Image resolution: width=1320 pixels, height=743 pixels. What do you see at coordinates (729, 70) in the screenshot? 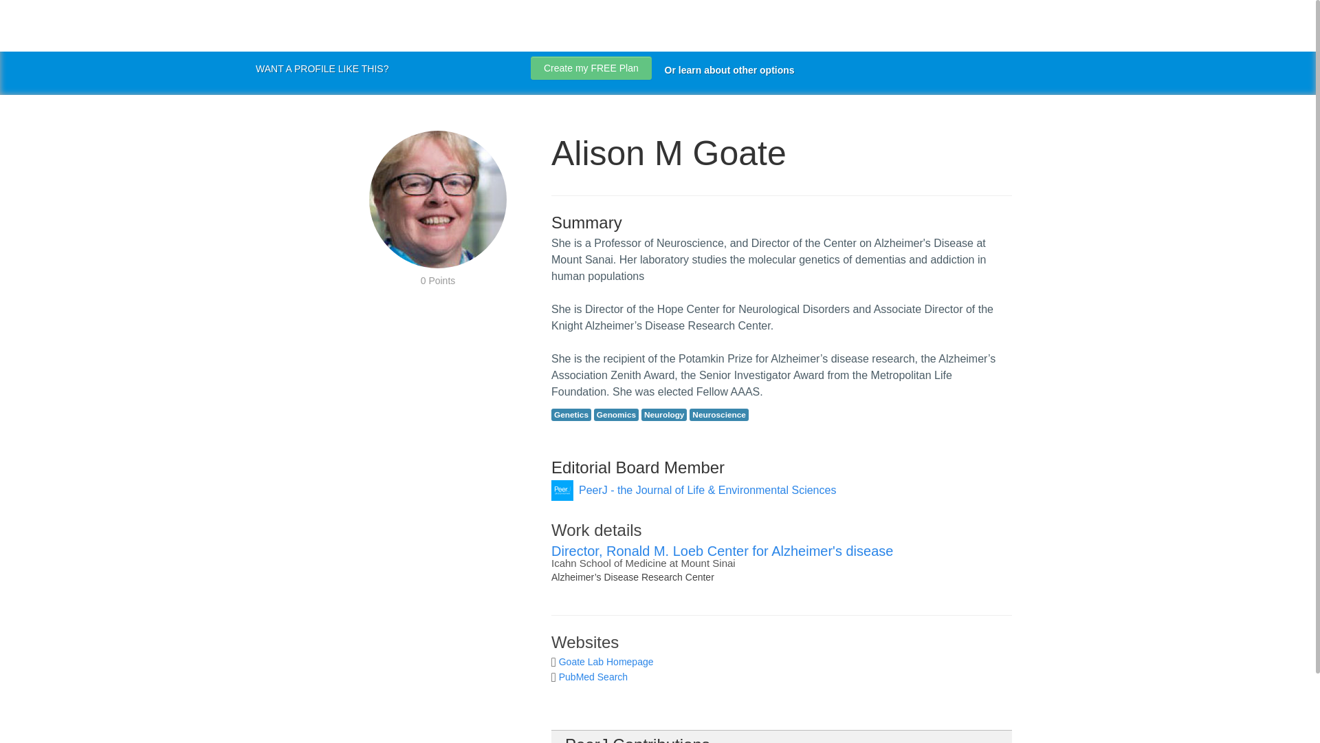
I see `Or learn about other options` at bounding box center [729, 70].